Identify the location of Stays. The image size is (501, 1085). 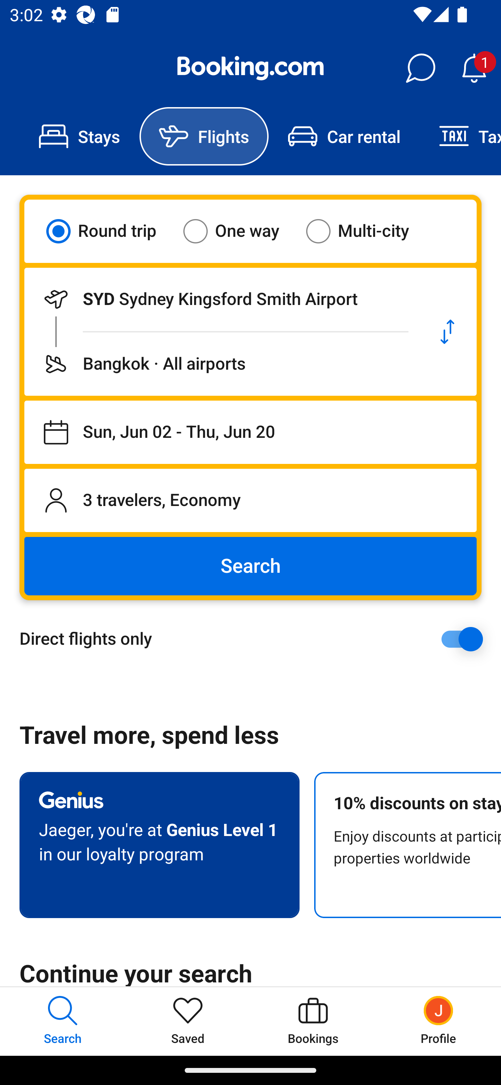
(79, 136).